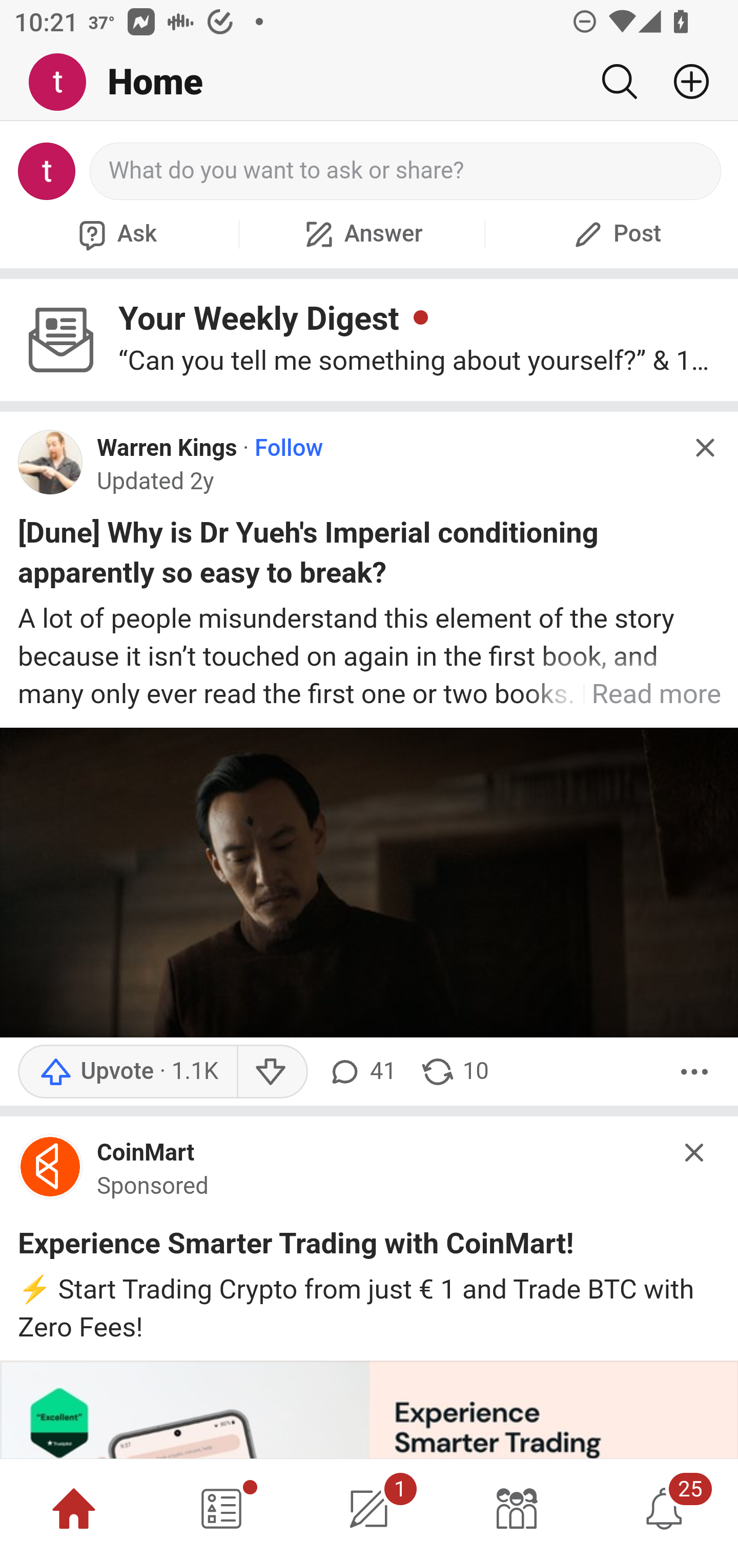 The width and height of the screenshot is (738, 1559). What do you see at coordinates (369, 1509) in the screenshot?
I see `1` at bounding box center [369, 1509].